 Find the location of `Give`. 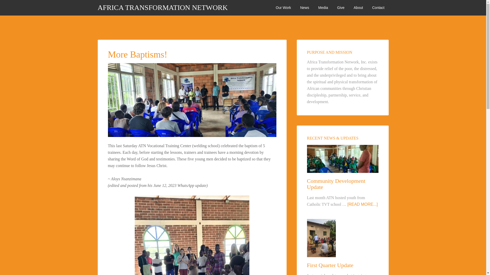

Give is located at coordinates (341, 8).